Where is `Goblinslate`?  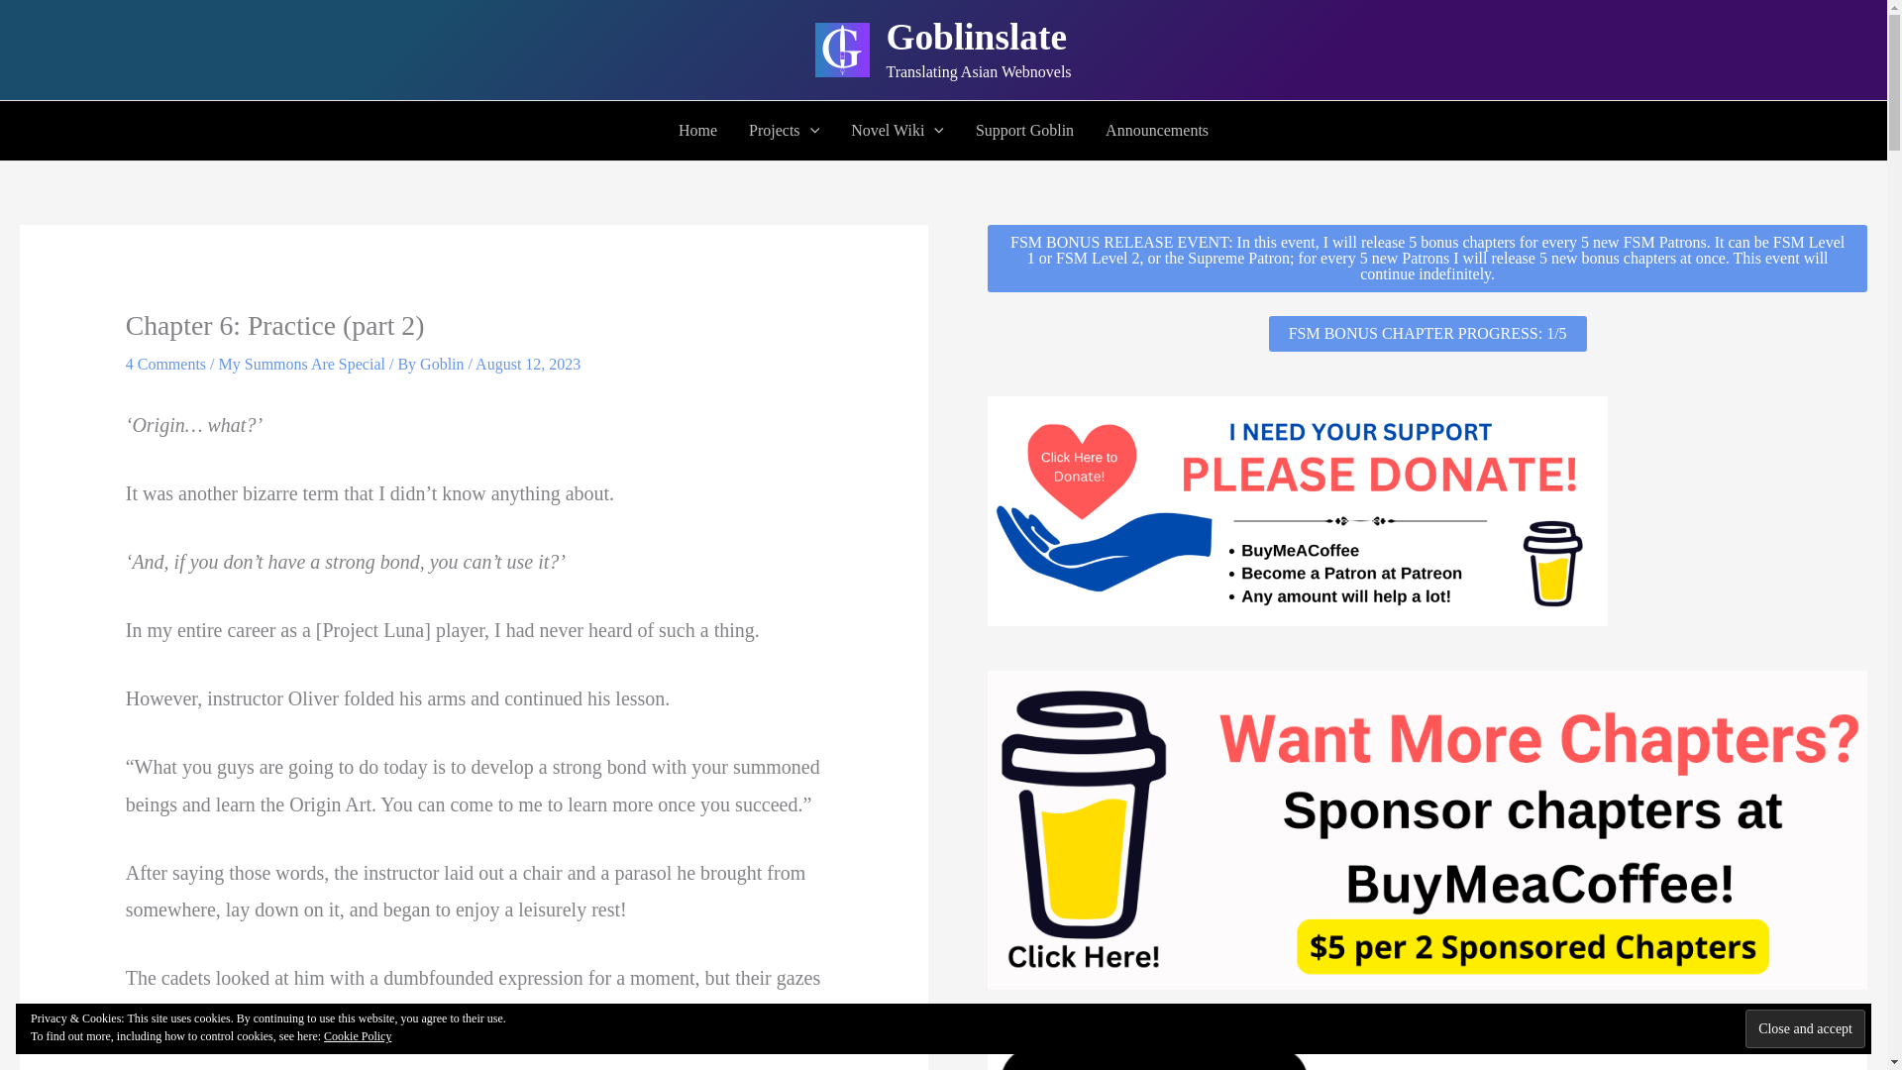
Goblinslate is located at coordinates (977, 38).